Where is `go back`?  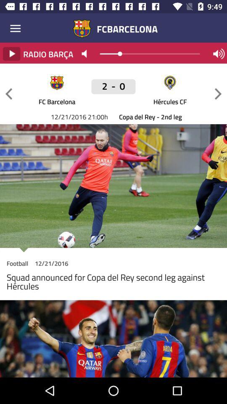
go back is located at coordinates (9, 93).